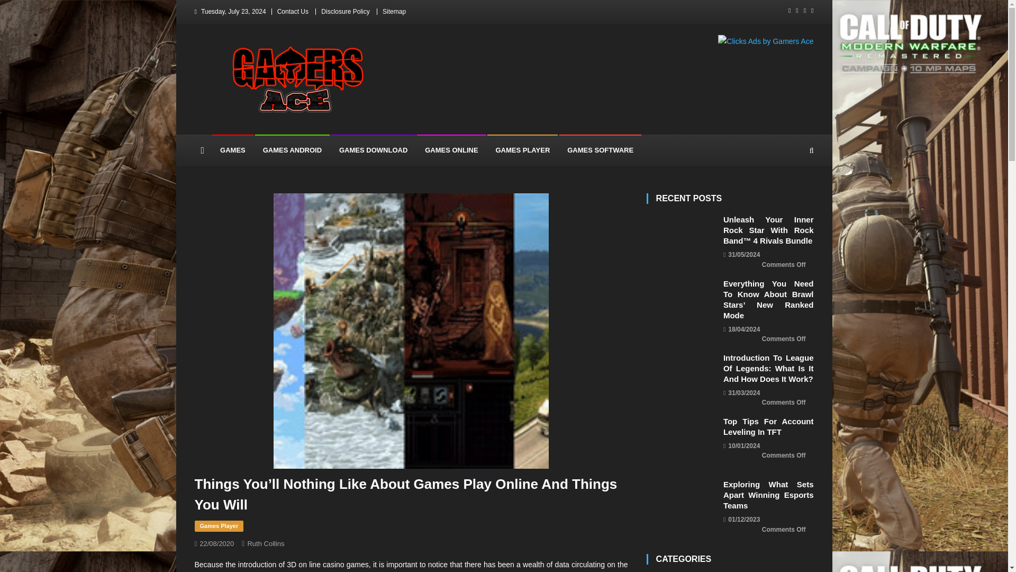  Describe the element at coordinates (233, 150) in the screenshot. I see `GAMES` at that location.